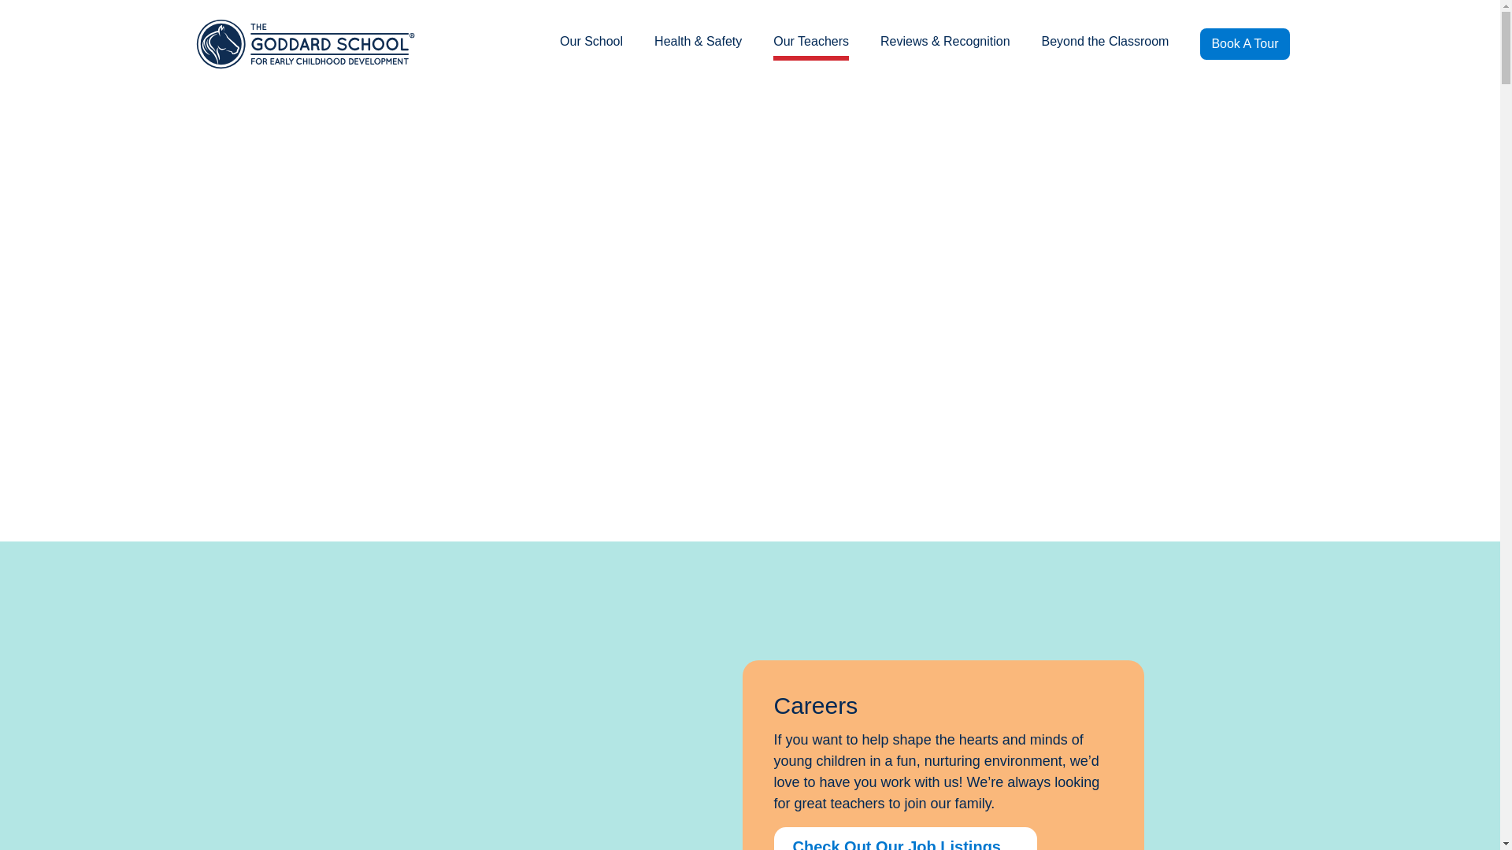 This screenshot has width=1512, height=850. Describe the element at coordinates (587, 20) in the screenshot. I see `Teachers` at that location.